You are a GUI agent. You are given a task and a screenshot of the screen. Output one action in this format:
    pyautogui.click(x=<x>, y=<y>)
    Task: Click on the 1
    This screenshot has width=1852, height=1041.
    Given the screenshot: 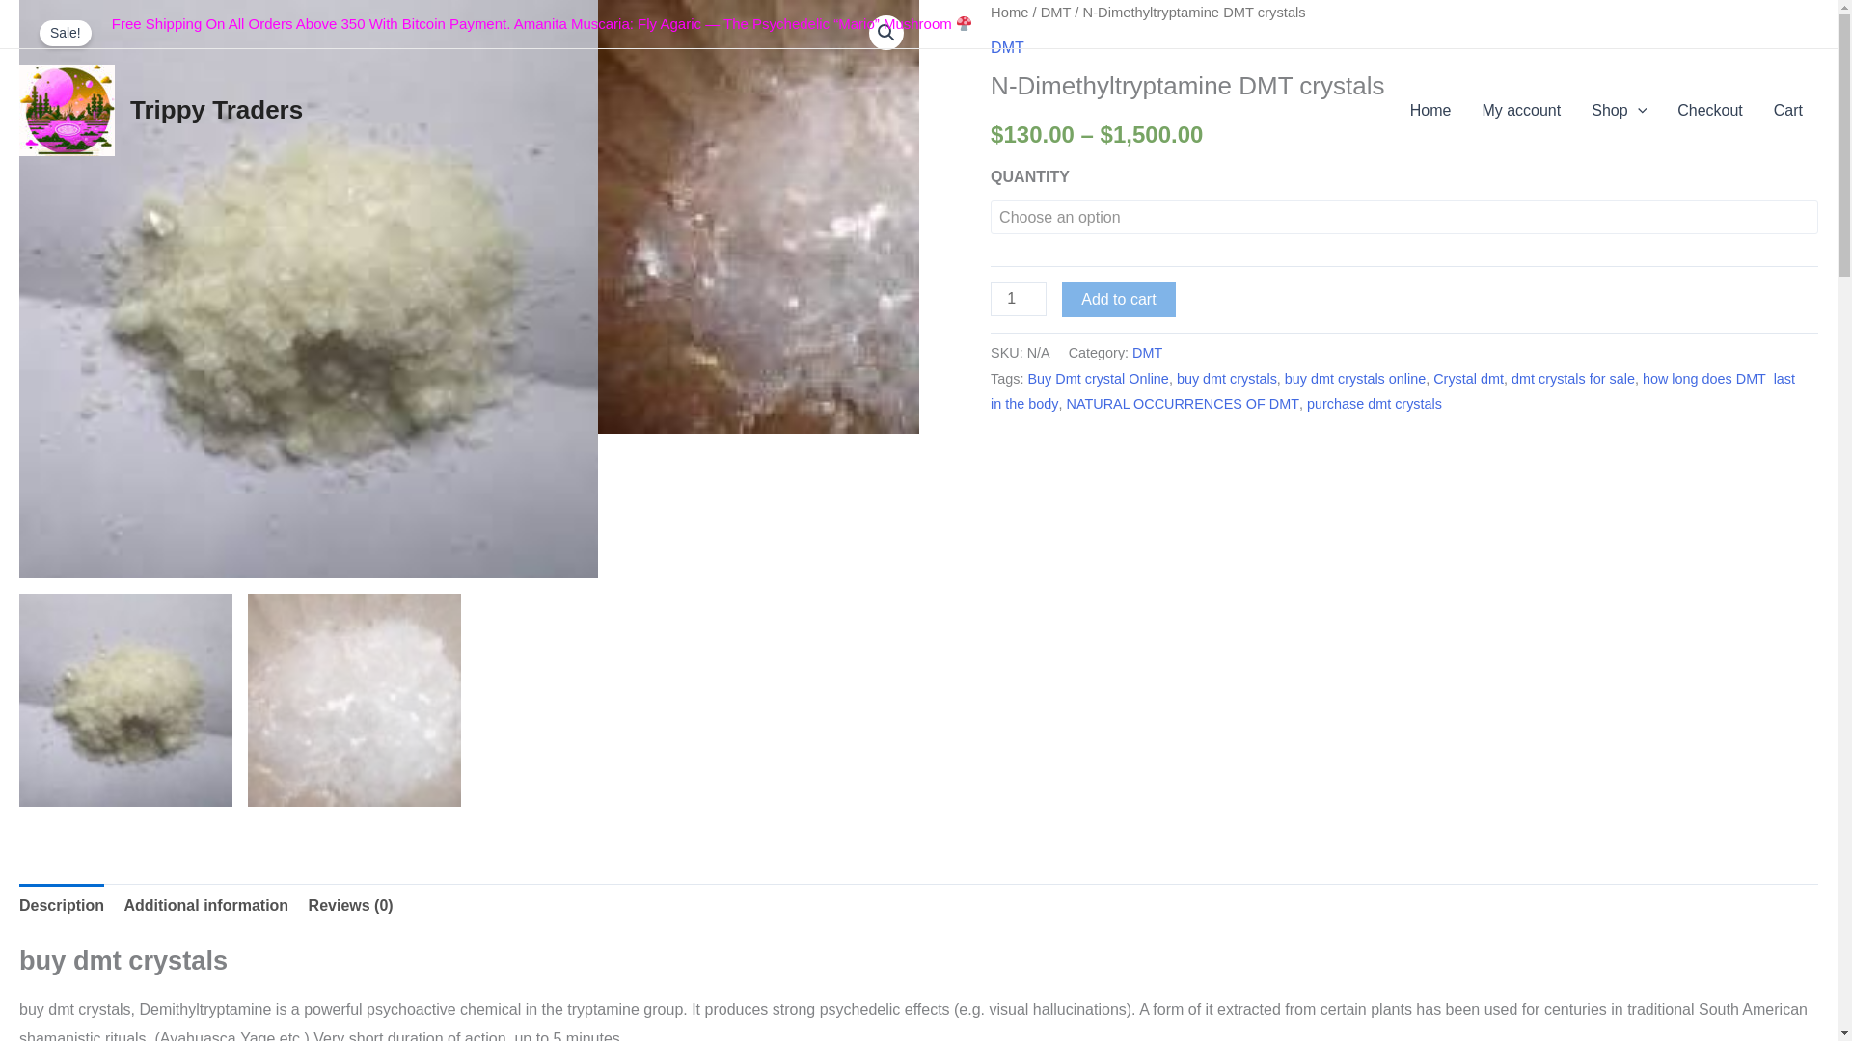 What is the action you would take?
    pyautogui.click(x=1019, y=299)
    